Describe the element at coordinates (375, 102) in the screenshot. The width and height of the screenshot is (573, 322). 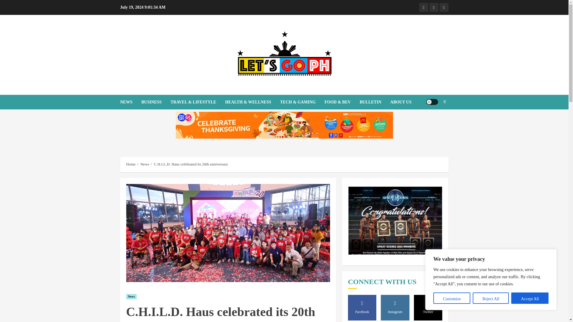
I see `BULLETIN` at that location.